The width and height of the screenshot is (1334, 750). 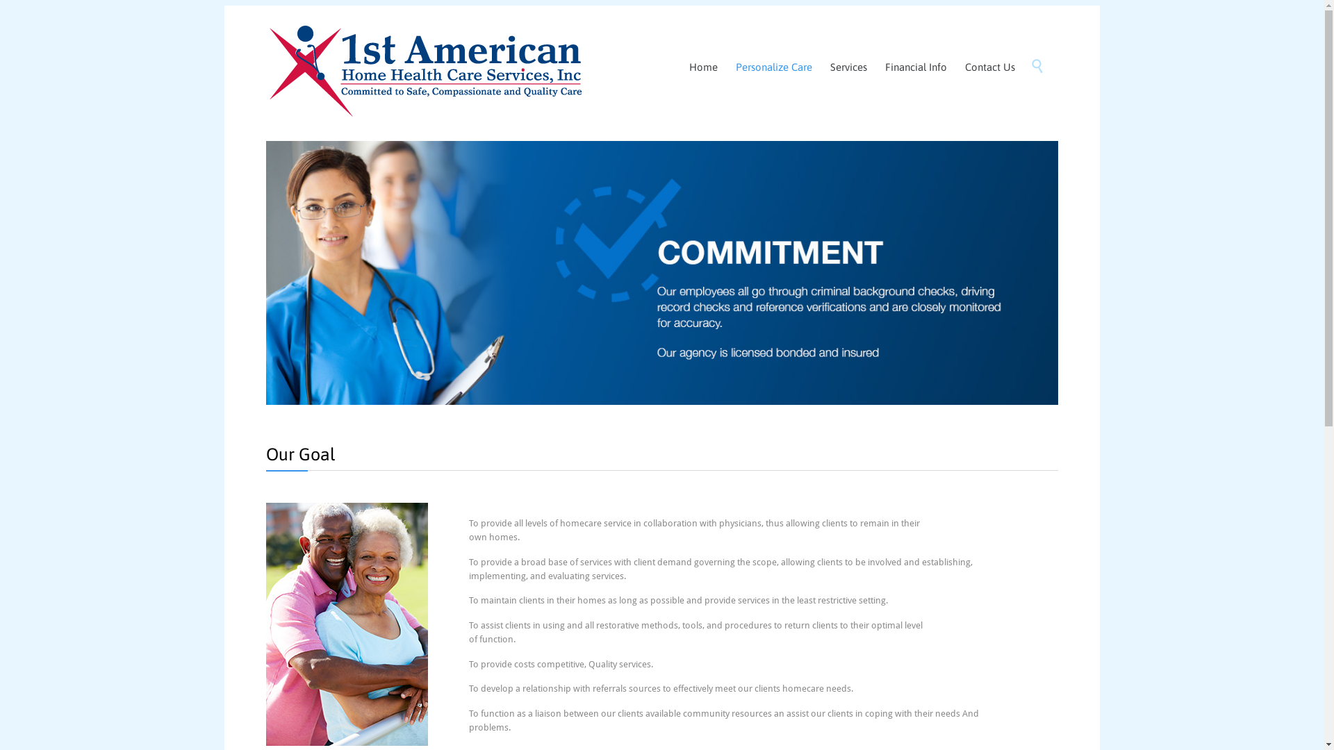 What do you see at coordinates (916, 68) in the screenshot?
I see `Financial Info` at bounding box center [916, 68].